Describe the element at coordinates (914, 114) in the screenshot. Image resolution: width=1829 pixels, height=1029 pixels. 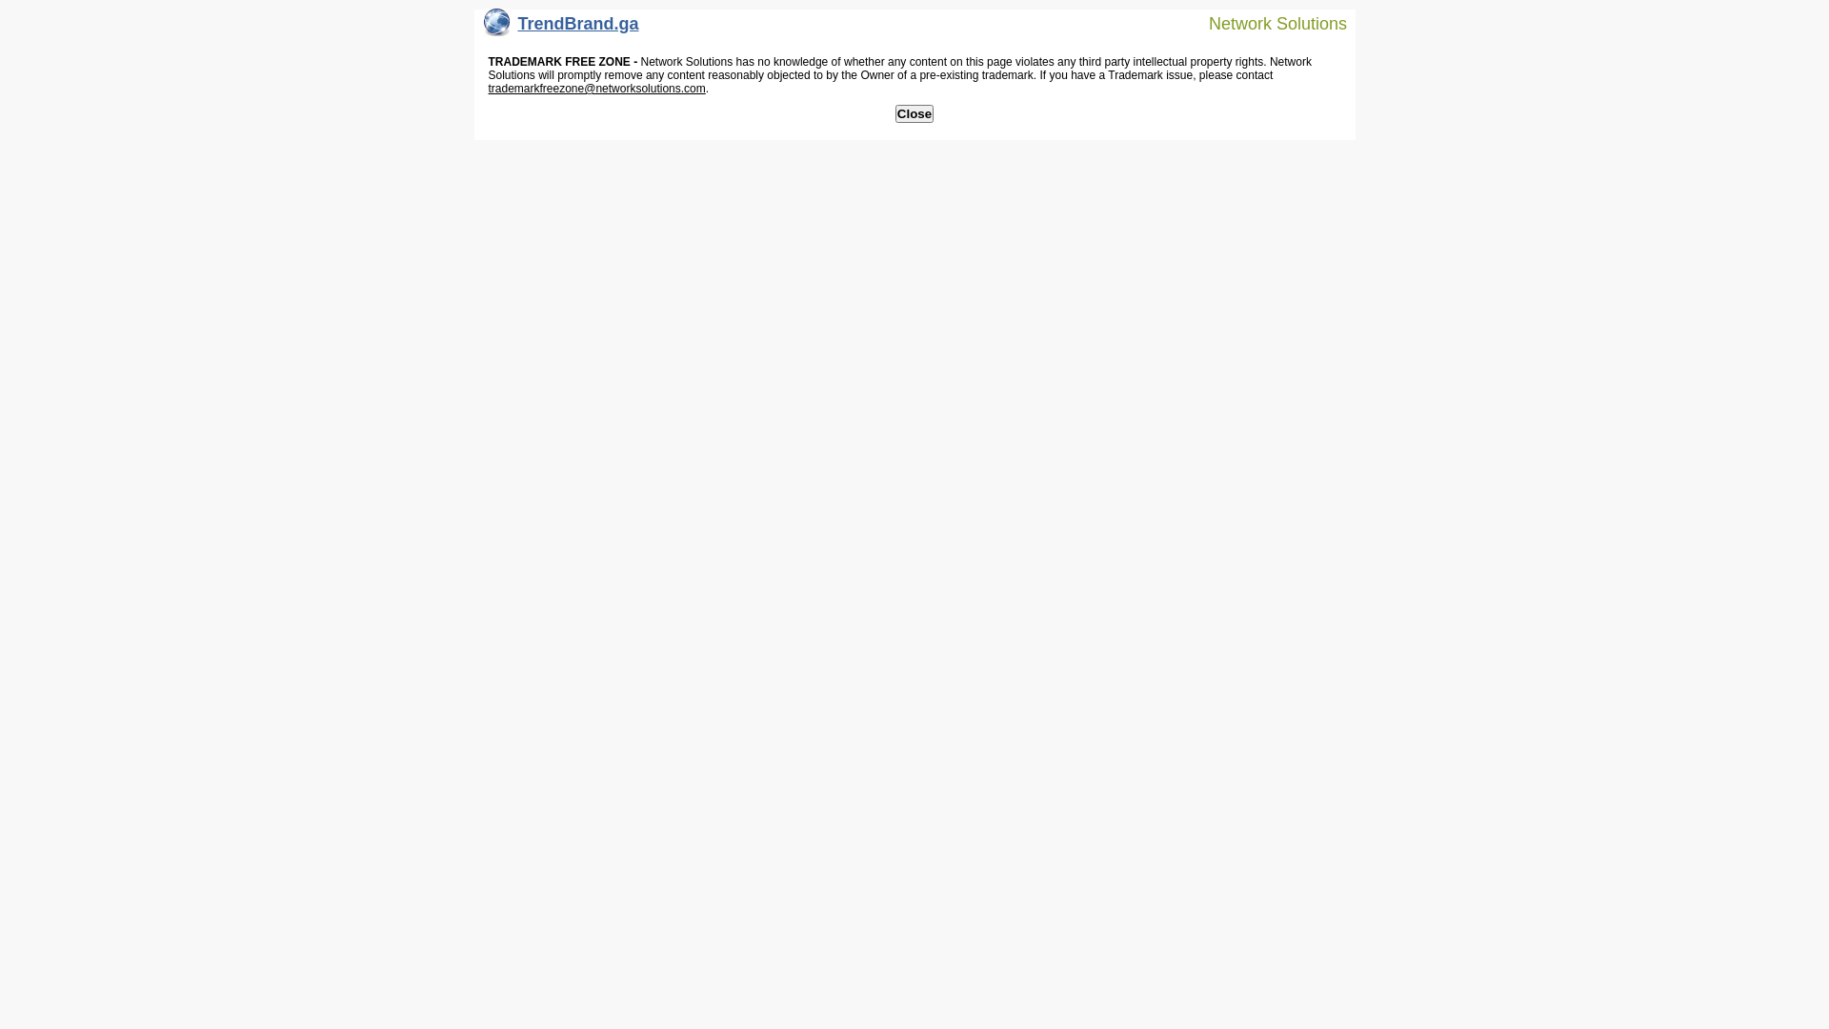
I see `Close` at that location.